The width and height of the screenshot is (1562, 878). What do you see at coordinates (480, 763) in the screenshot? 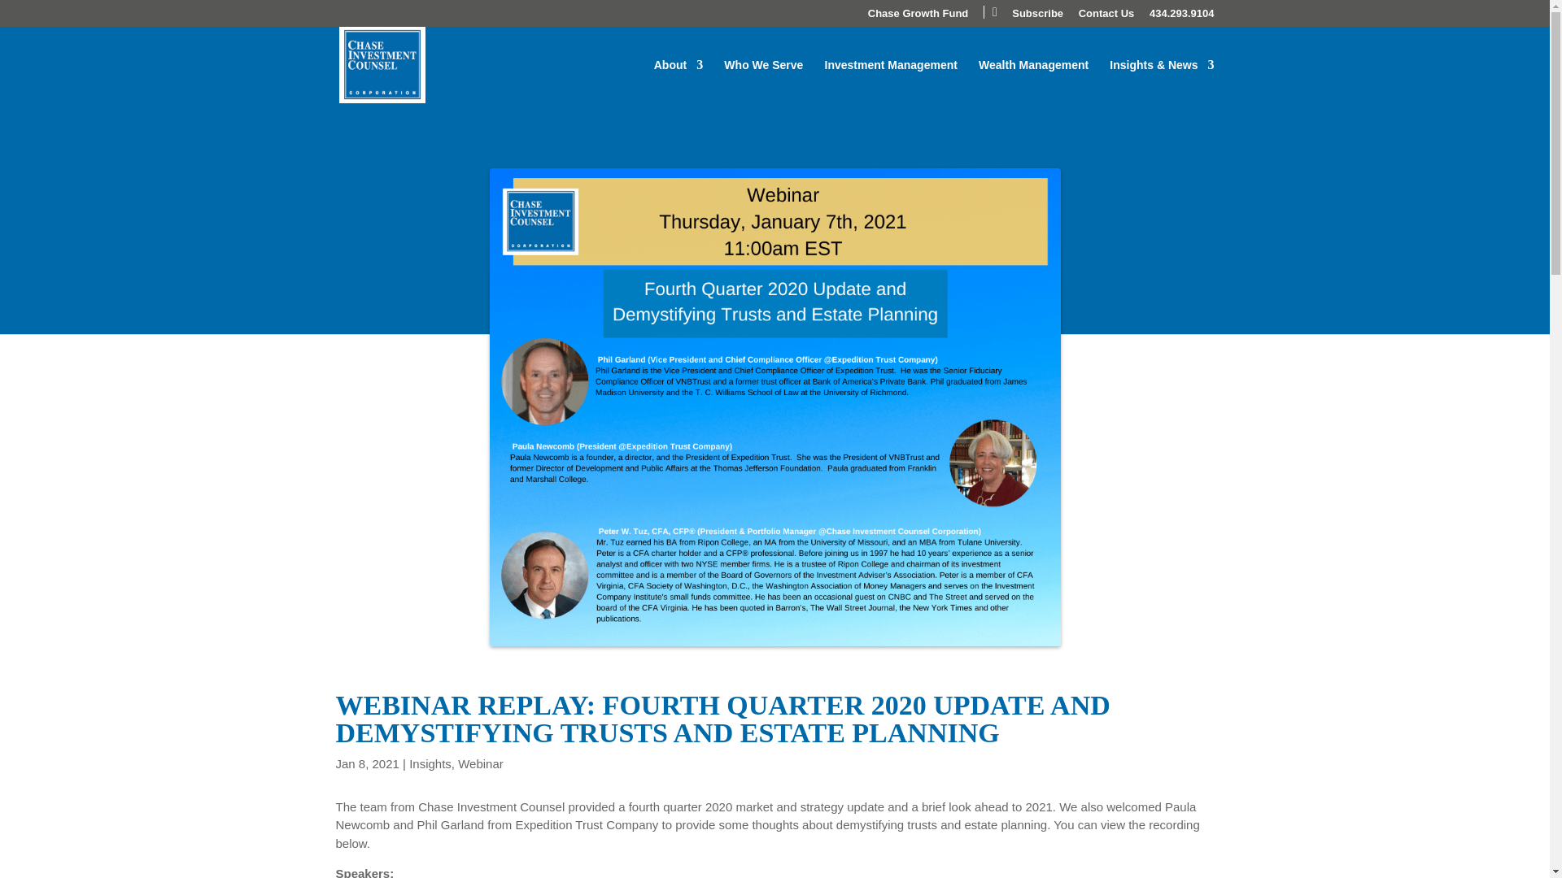
I see `Webinar` at bounding box center [480, 763].